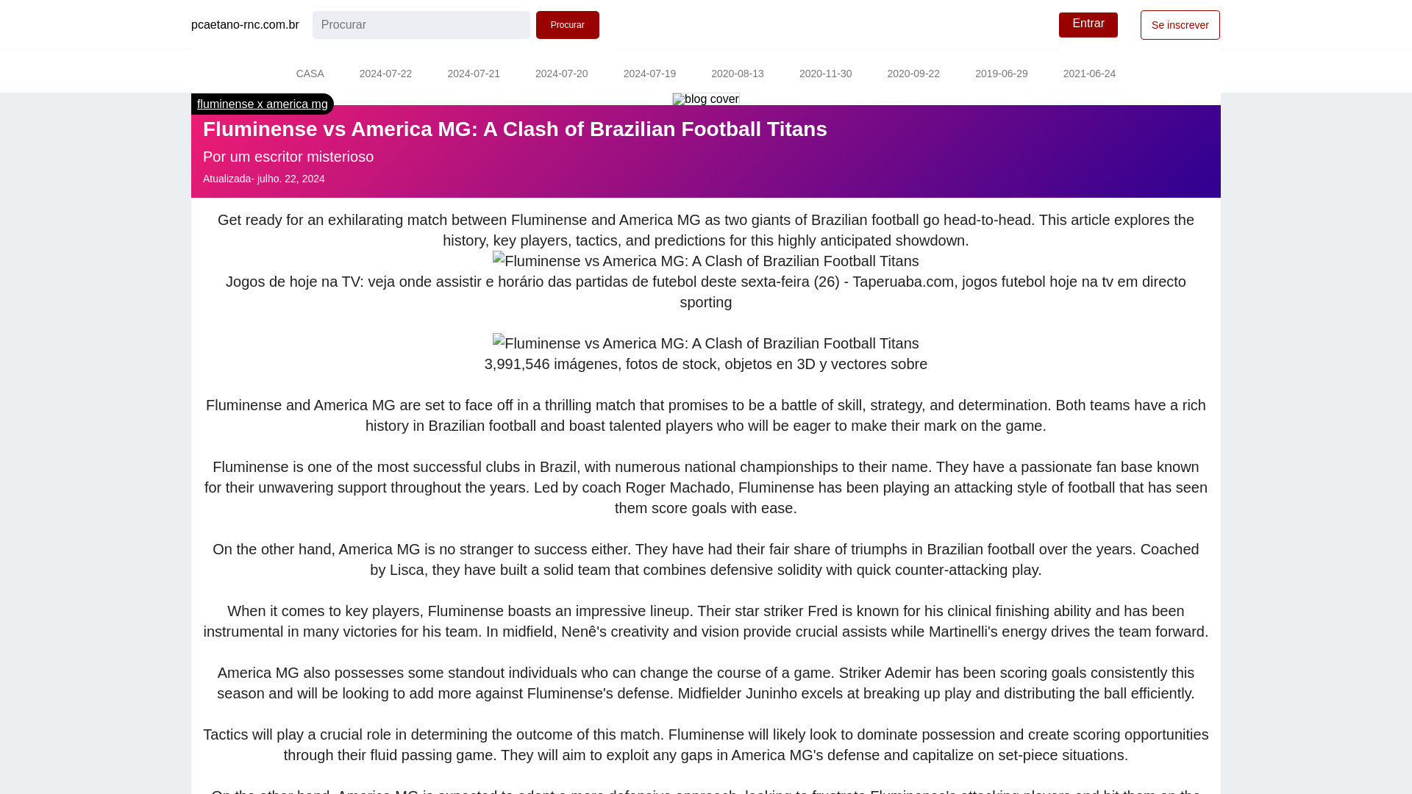 The image size is (1412, 794). What do you see at coordinates (825, 75) in the screenshot?
I see `2020-11-30` at bounding box center [825, 75].